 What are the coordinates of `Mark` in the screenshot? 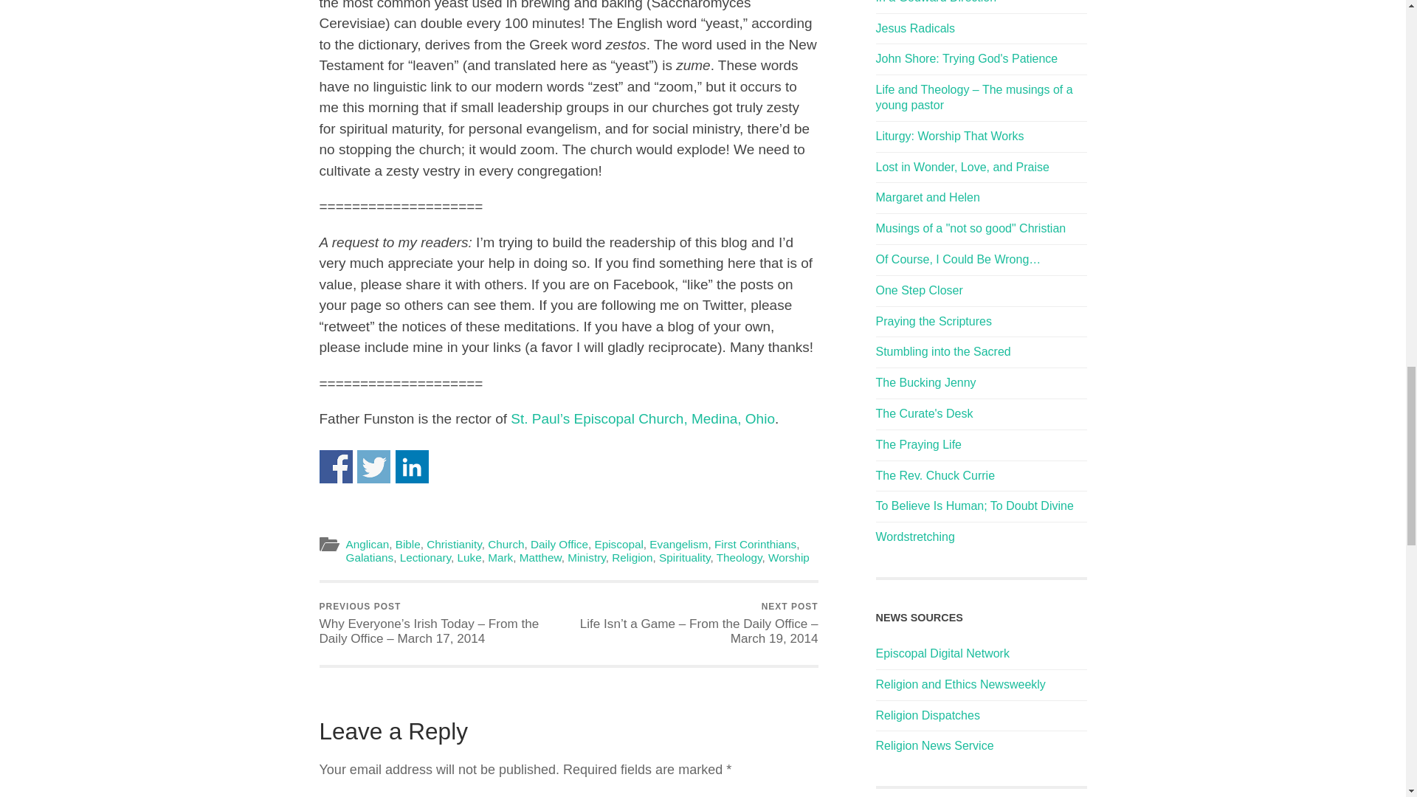 It's located at (500, 557).